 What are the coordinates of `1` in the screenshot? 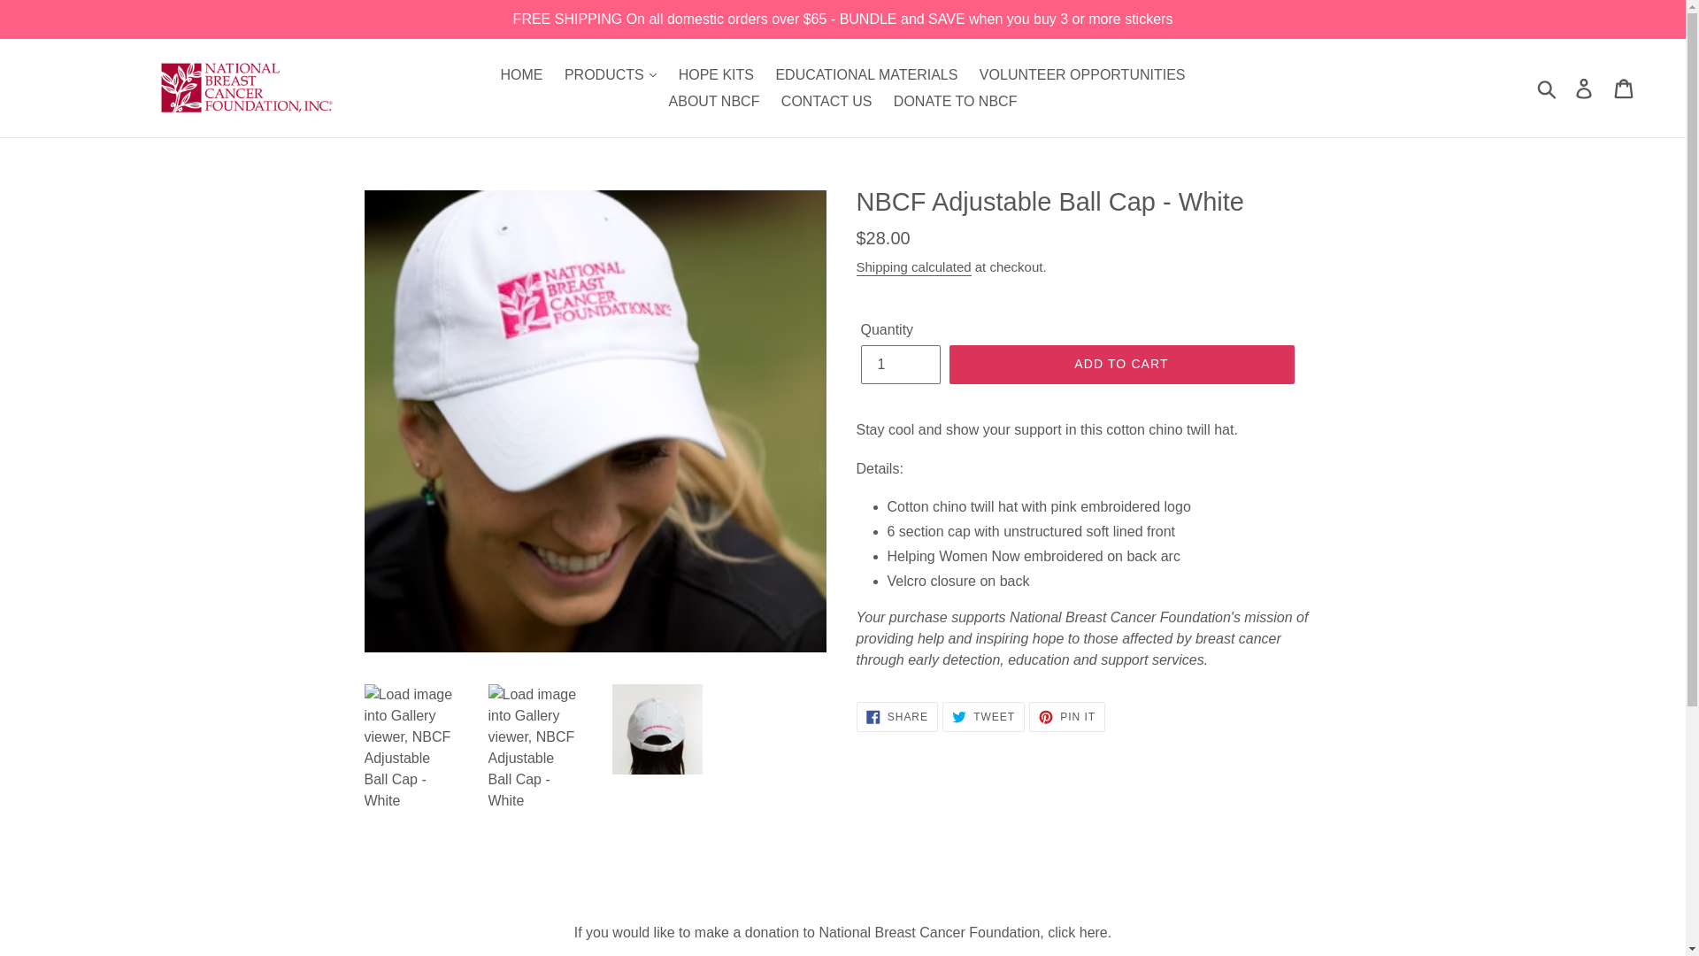 It's located at (899, 365).